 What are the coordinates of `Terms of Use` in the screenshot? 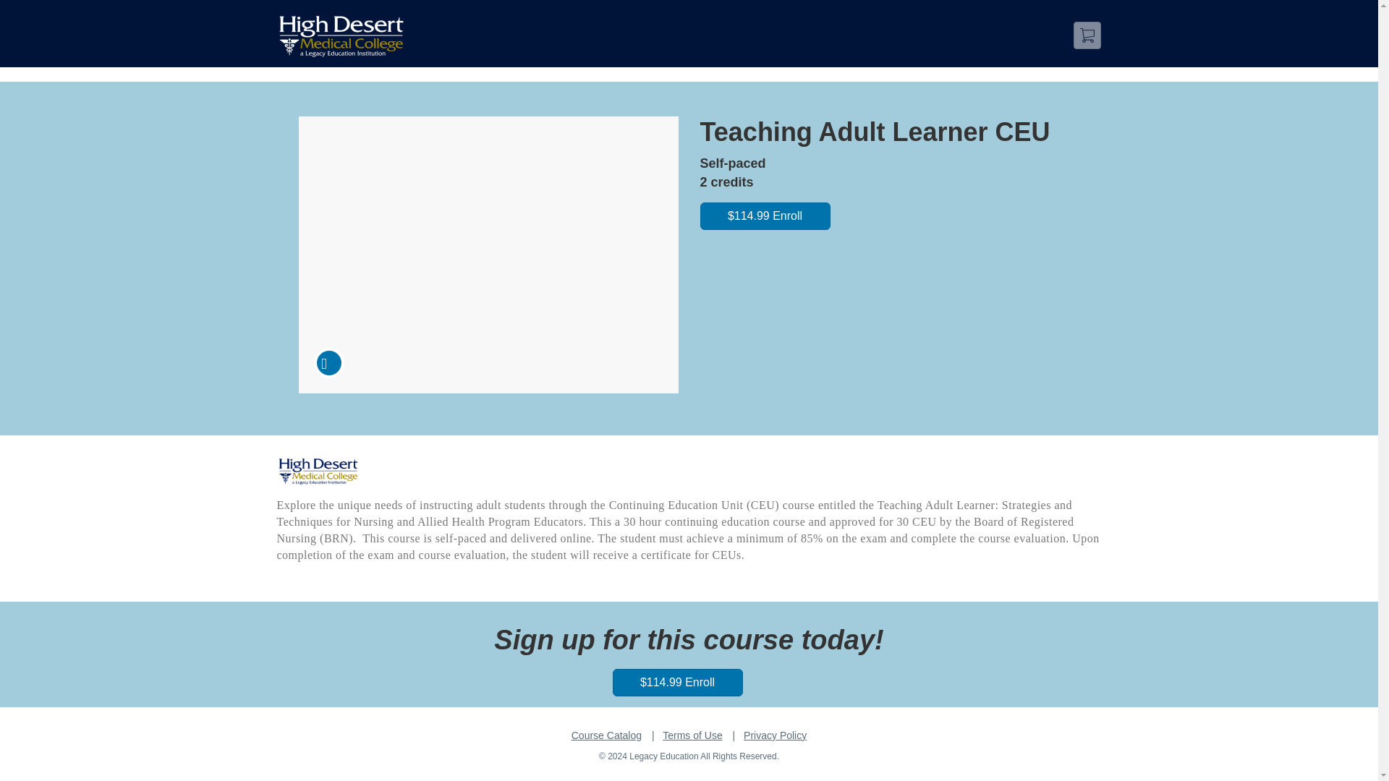 It's located at (692, 735).